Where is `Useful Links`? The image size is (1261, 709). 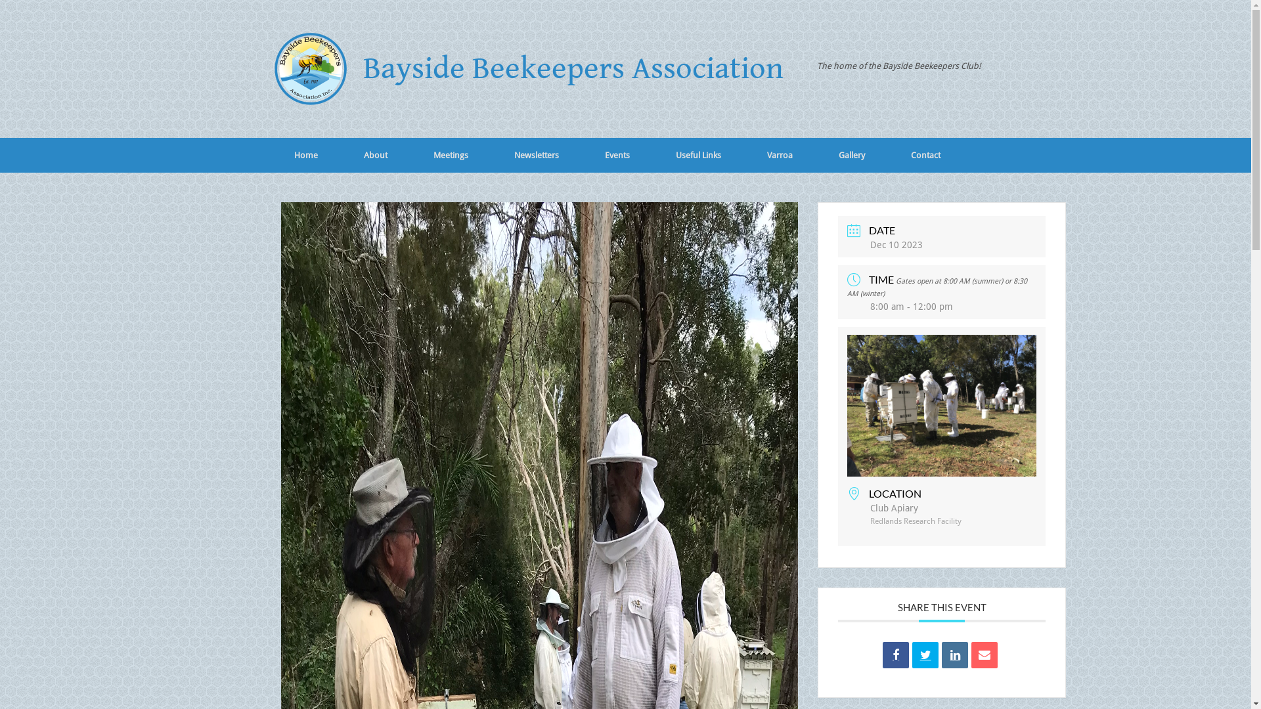
Useful Links is located at coordinates (699, 155).